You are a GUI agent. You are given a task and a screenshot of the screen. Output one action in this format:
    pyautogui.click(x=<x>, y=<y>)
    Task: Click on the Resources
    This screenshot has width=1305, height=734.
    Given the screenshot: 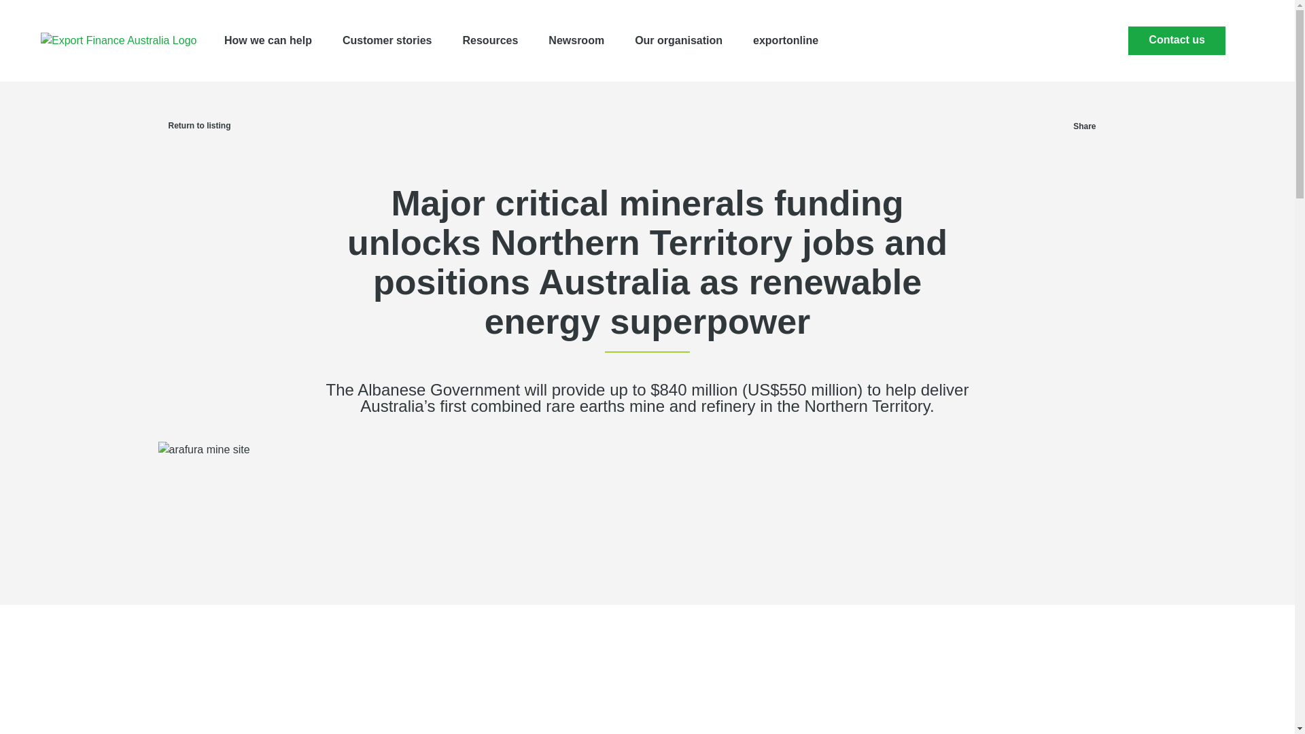 What is the action you would take?
    pyautogui.click(x=491, y=41)
    